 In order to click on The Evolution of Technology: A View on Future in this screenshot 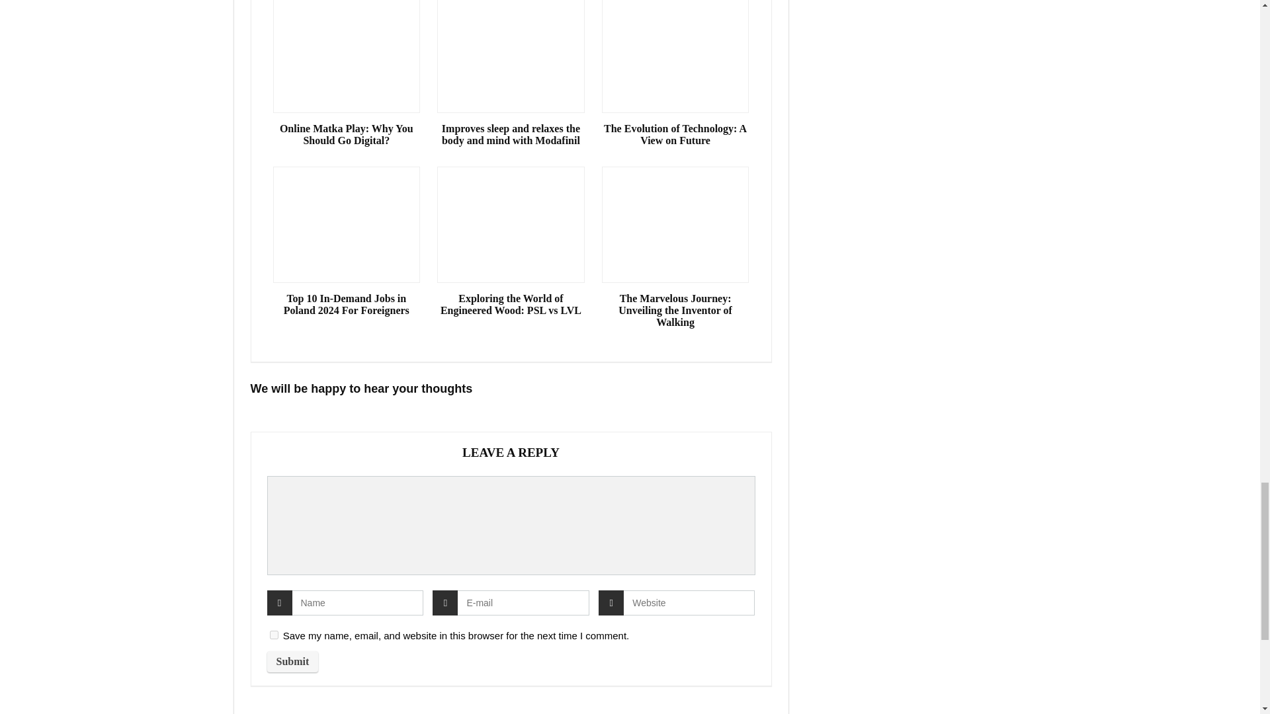, I will do `click(675, 135)`.